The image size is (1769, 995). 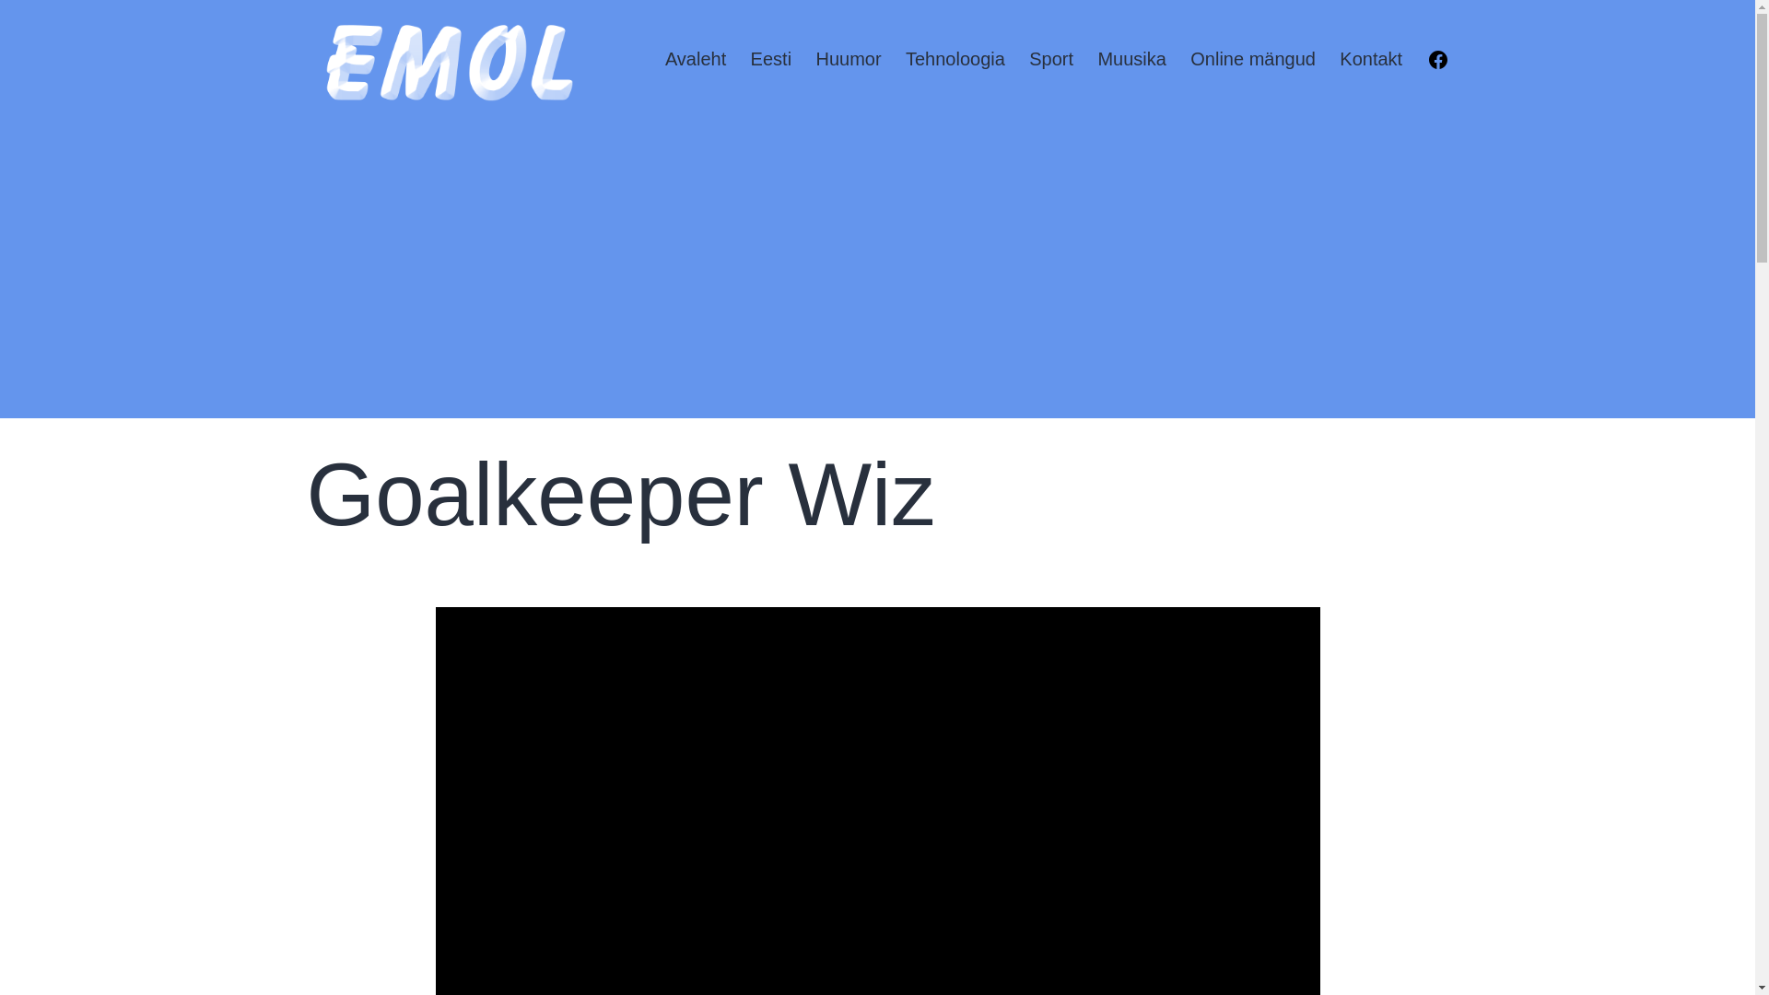 What do you see at coordinates (1051, 61) in the screenshot?
I see `Sport` at bounding box center [1051, 61].